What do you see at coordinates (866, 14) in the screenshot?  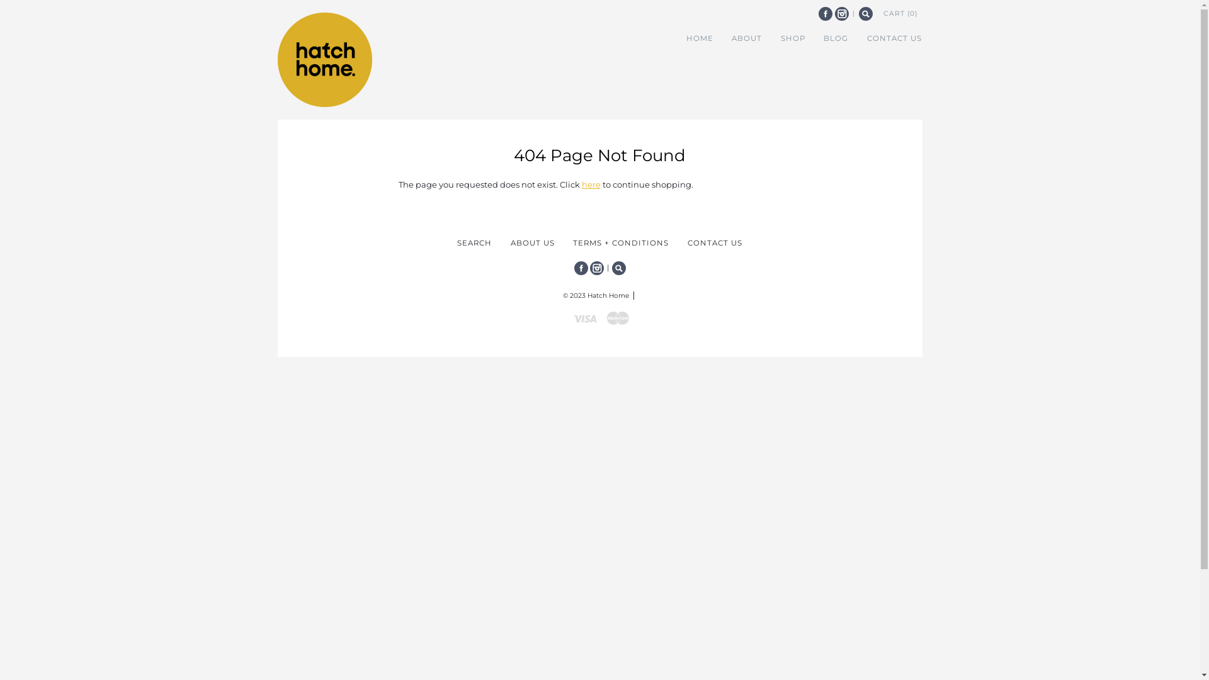 I see `SEARCH` at bounding box center [866, 14].